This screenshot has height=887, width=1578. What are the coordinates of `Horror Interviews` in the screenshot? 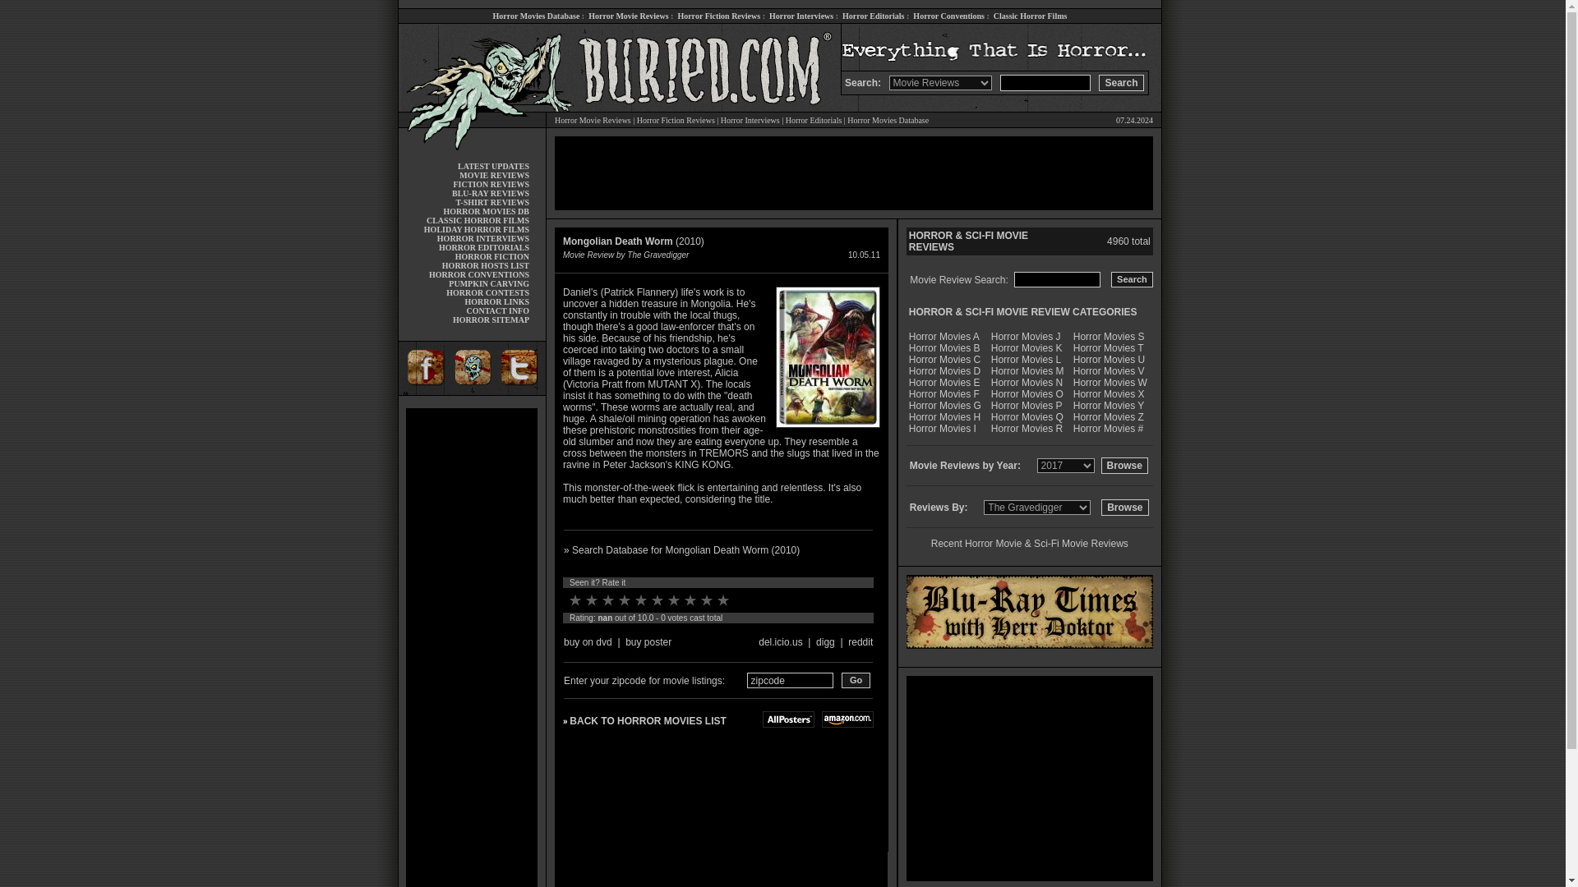 It's located at (801, 16).